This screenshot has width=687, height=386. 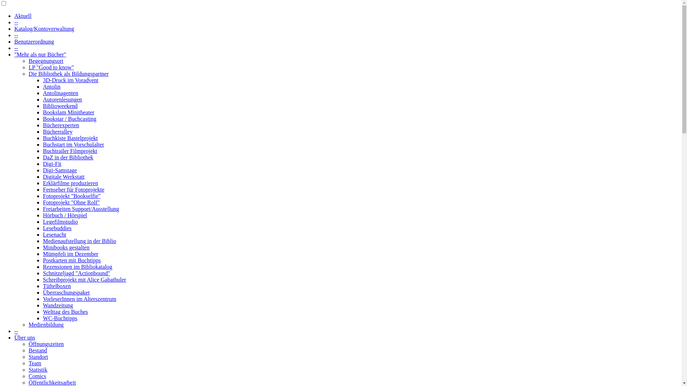 I want to click on 3D-Druck im Voradvent, so click(x=71, y=80).